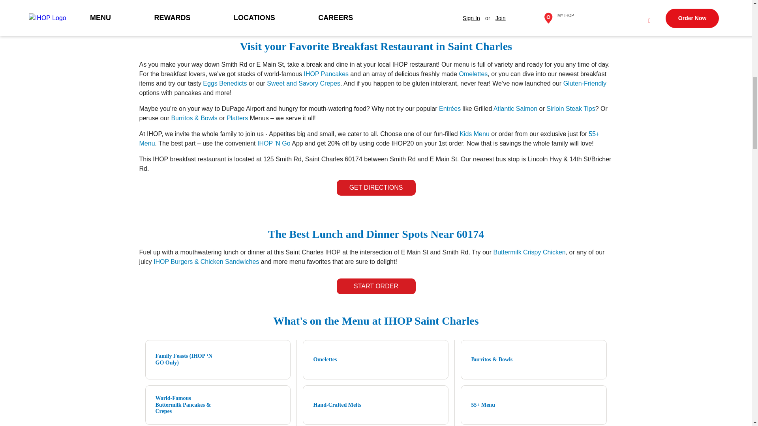 The height and width of the screenshot is (426, 758). Describe the element at coordinates (473, 74) in the screenshot. I see `Omelettes` at that location.